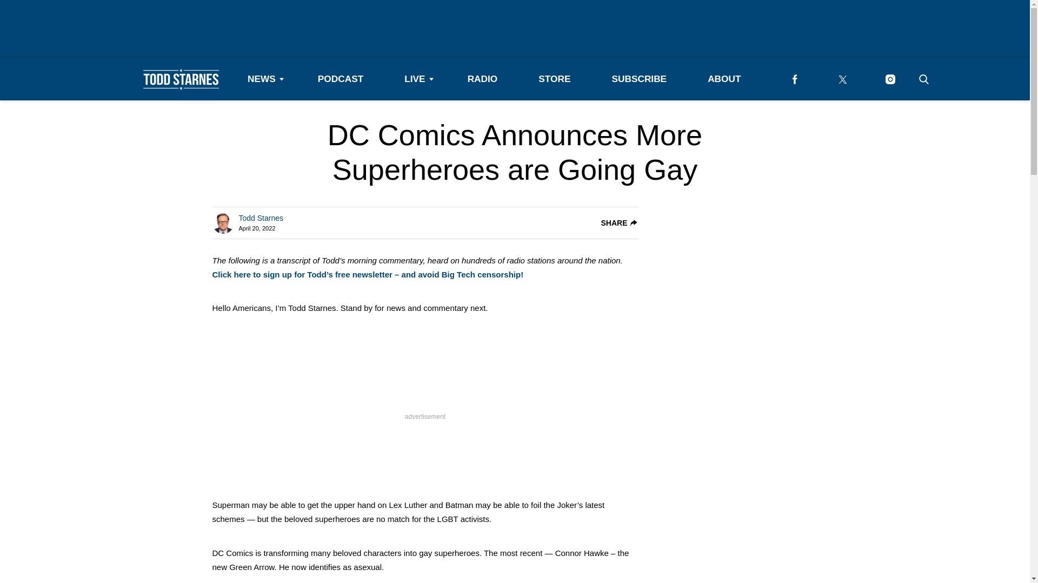  I want to click on SUBSCRIBE, so click(639, 79).